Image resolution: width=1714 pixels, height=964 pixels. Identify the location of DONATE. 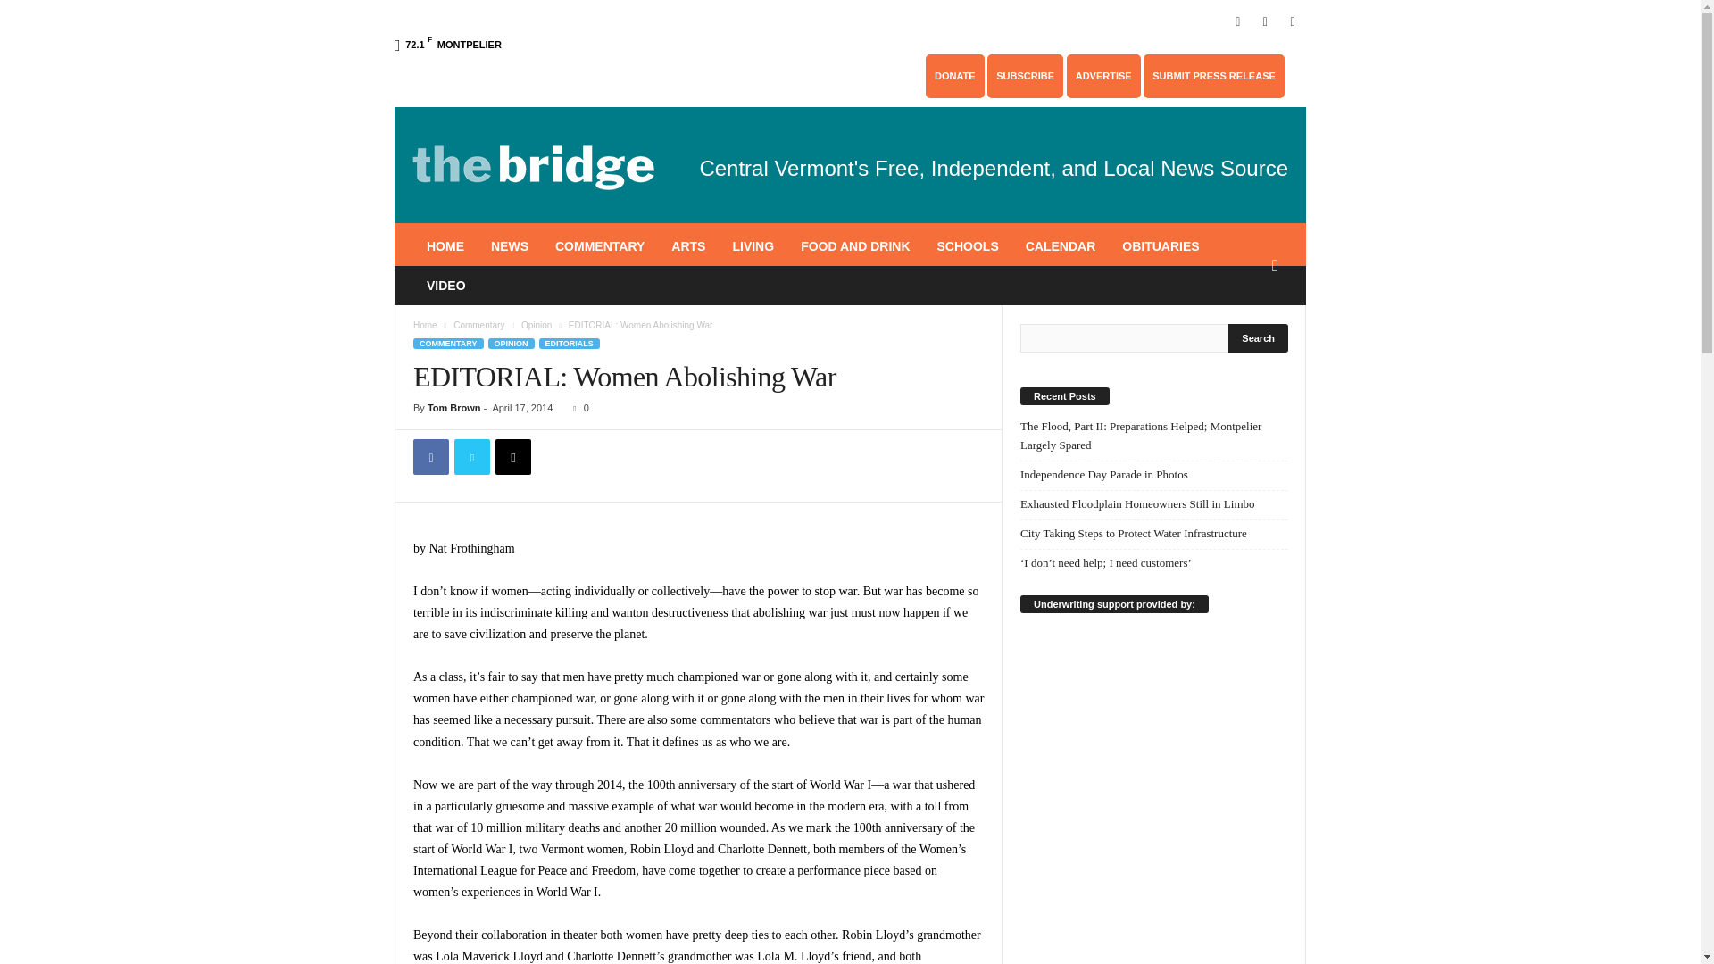
(954, 75).